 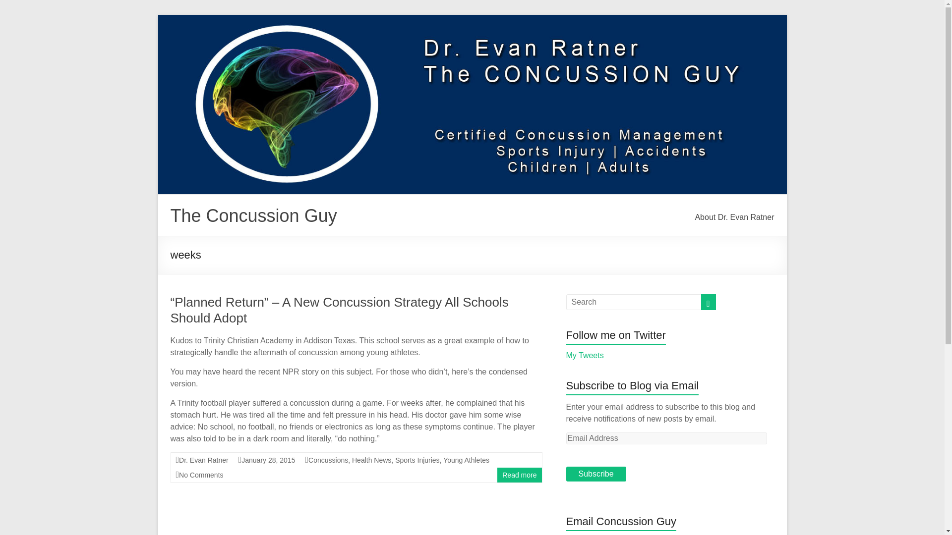 What do you see at coordinates (268, 460) in the screenshot?
I see `January 28, 2015` at bounding box center [268, 460].